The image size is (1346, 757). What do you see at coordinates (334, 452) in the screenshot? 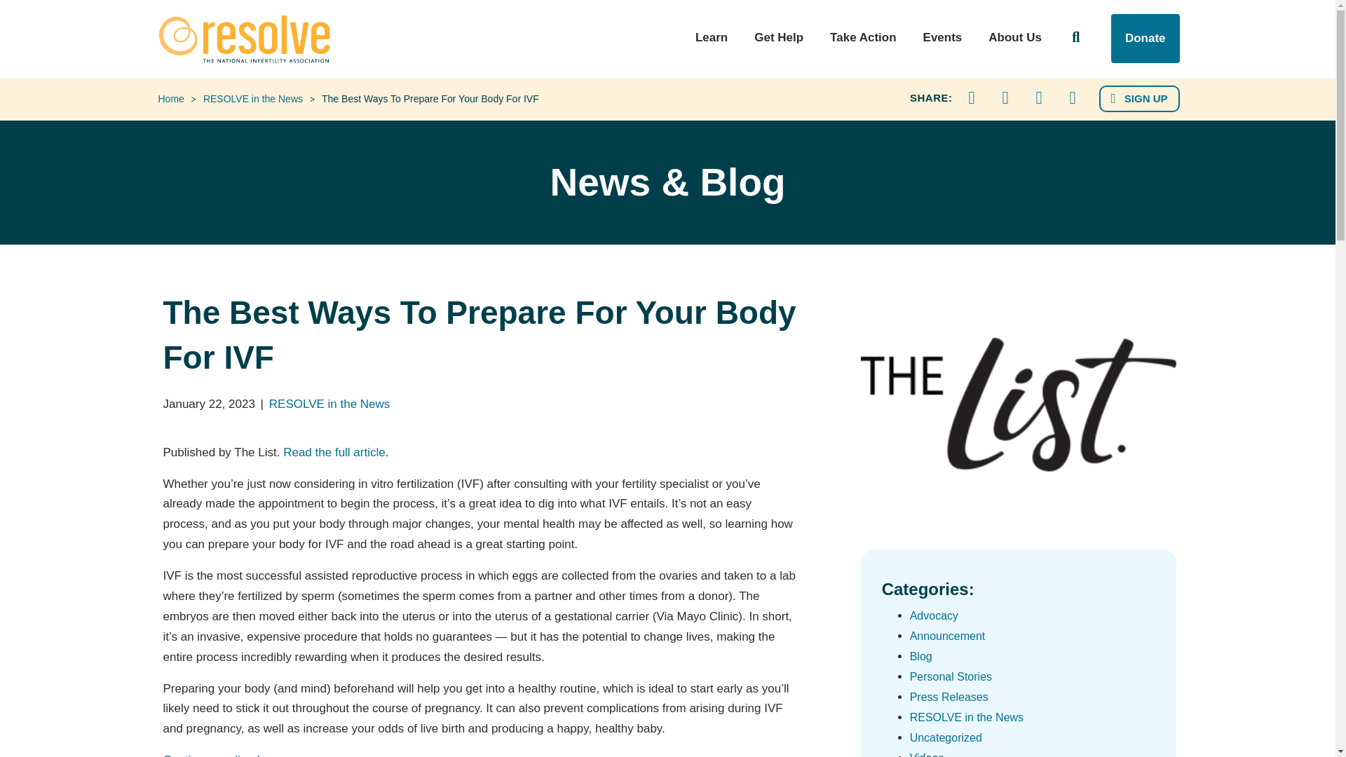
I see `Read the full article` at bounding box center [334, 452].